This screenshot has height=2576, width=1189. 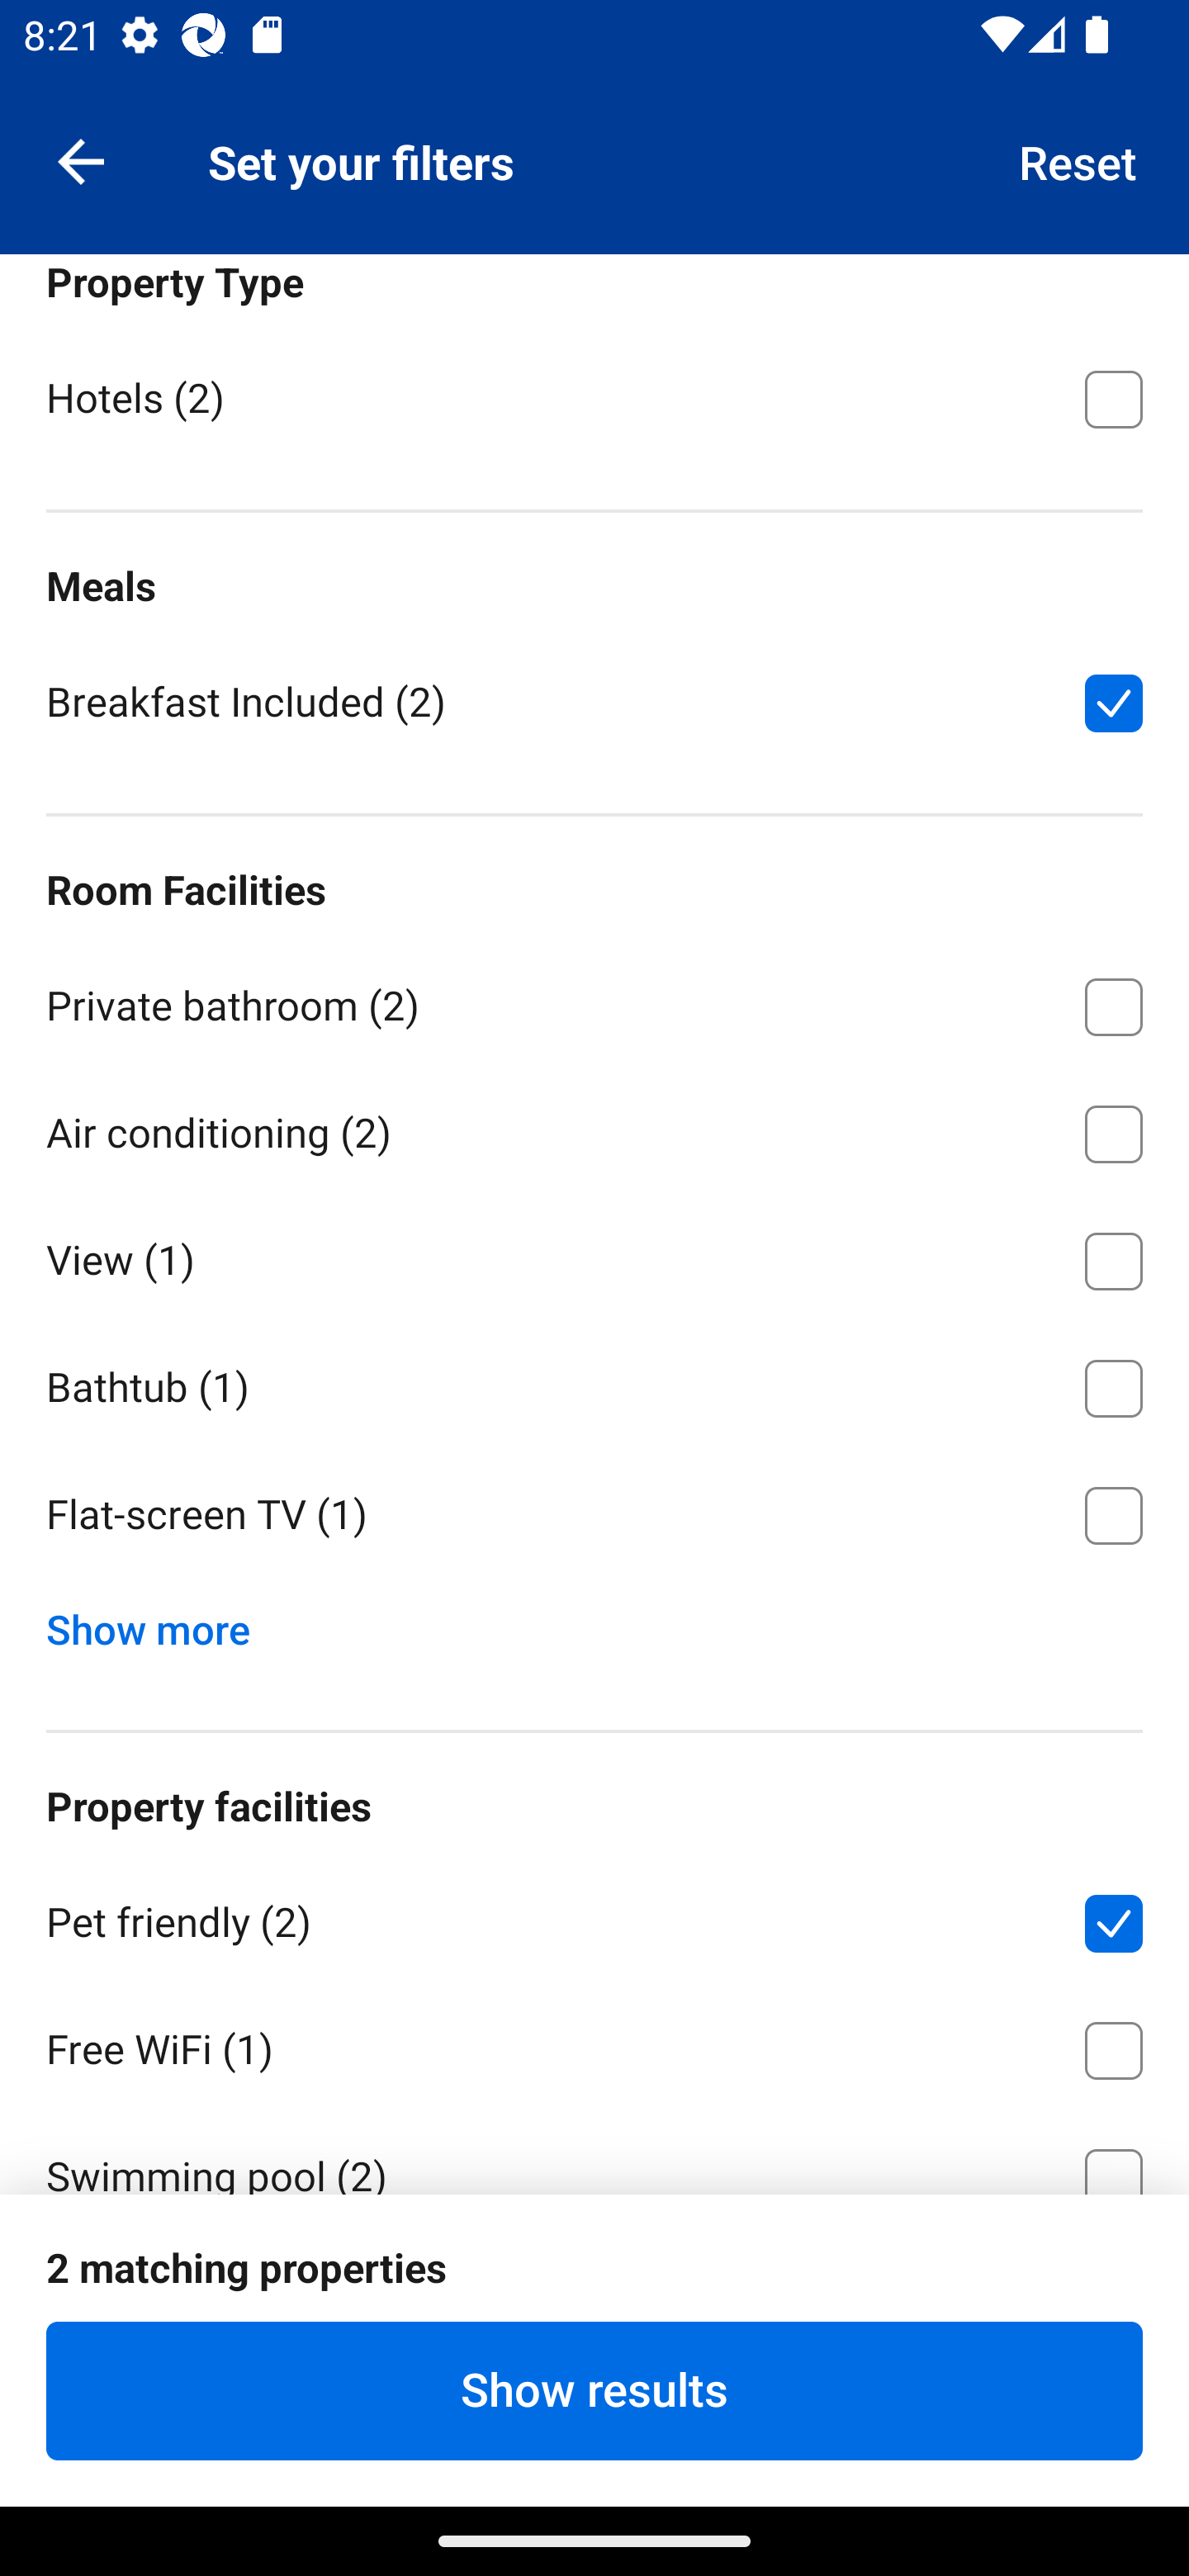 What do you see at coordinates (594, 2152) in the screenshot?
I see `Swimming pool ⁦(2)` at bounding box center [594, 2152].